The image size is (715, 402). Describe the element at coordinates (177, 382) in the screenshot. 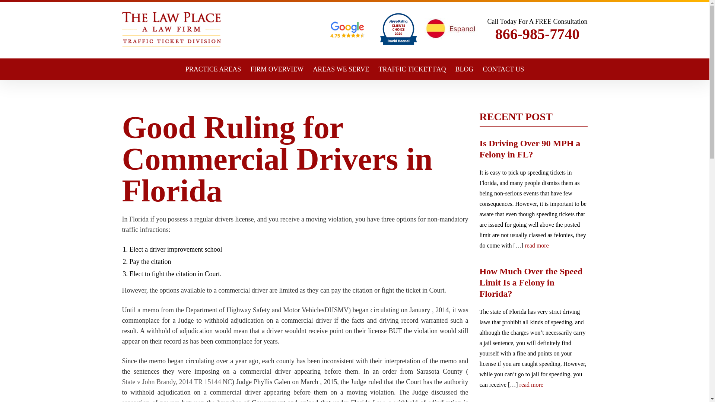

I see `State v John Brandy, 2014 TR 15144 NC` at that location.